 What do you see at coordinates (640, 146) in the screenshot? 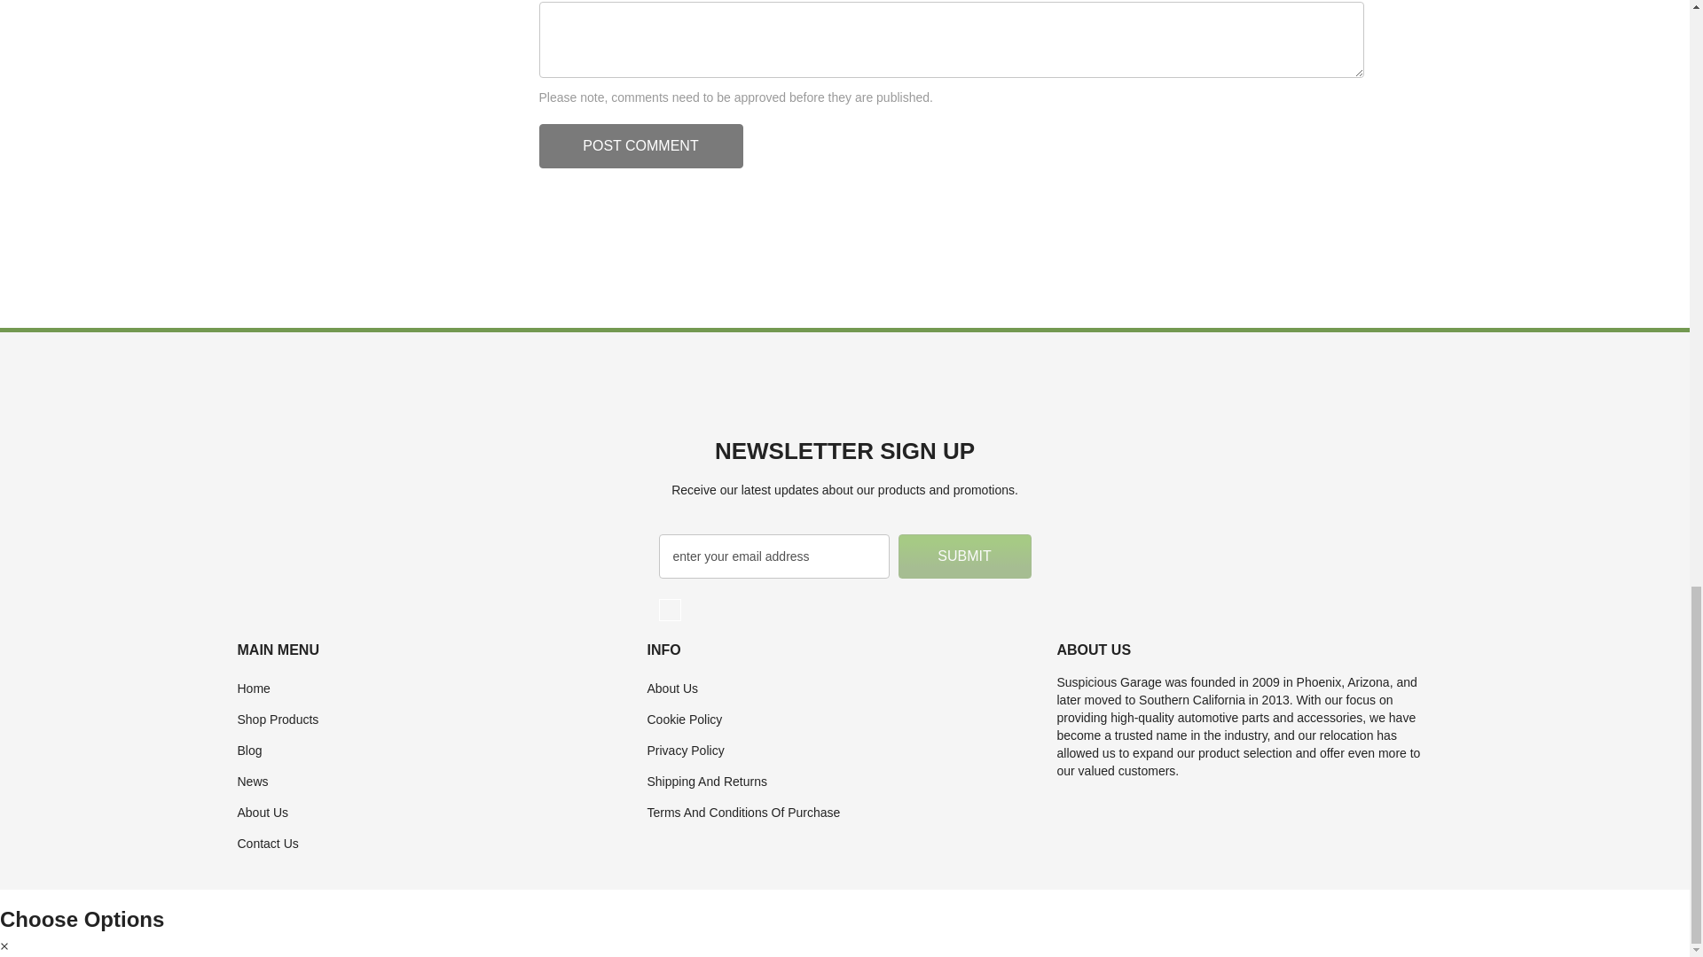
I see `Post comment` at bounding box center [640, 146].